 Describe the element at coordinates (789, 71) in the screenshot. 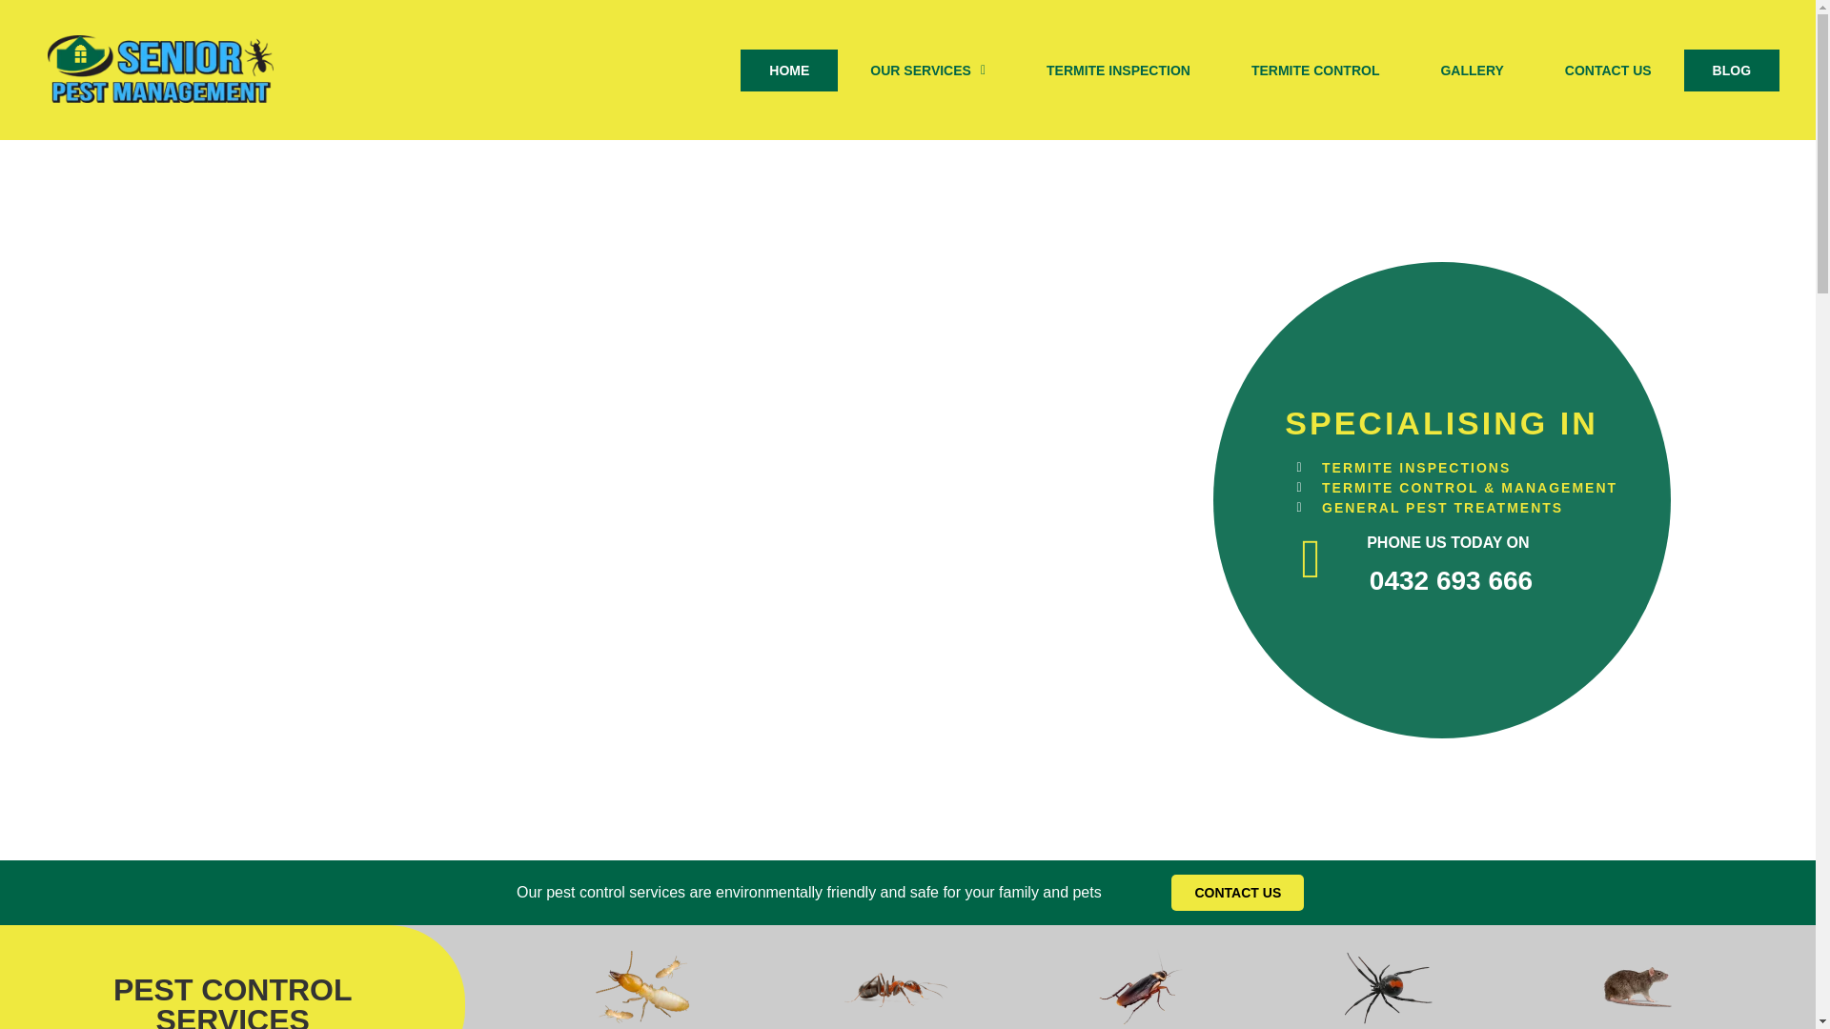

I see `HOME` at that location.